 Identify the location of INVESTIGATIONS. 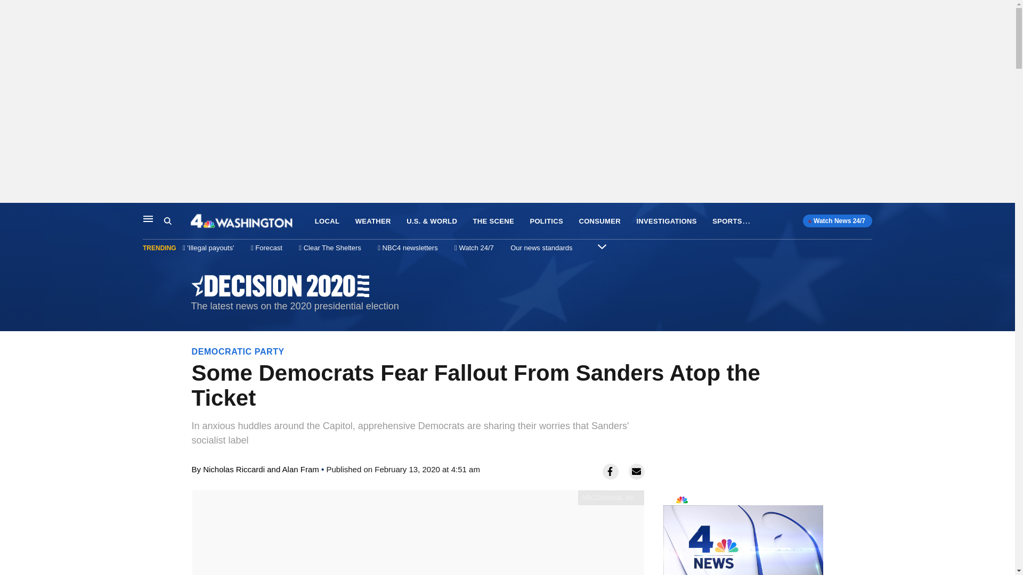
(666, 221).